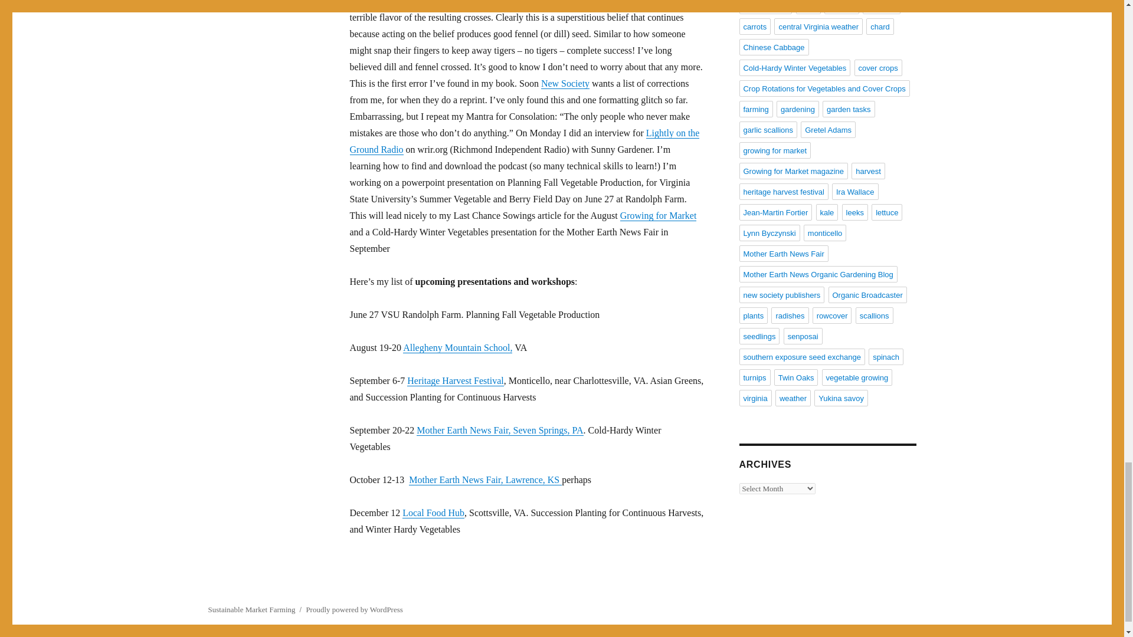 The height and width of the screenshot is (637, 1133). What do you see at coordinates (456, 381) in the screenshot?
I see `Heritage Harvest Festival` at bounding box center [456, 381].